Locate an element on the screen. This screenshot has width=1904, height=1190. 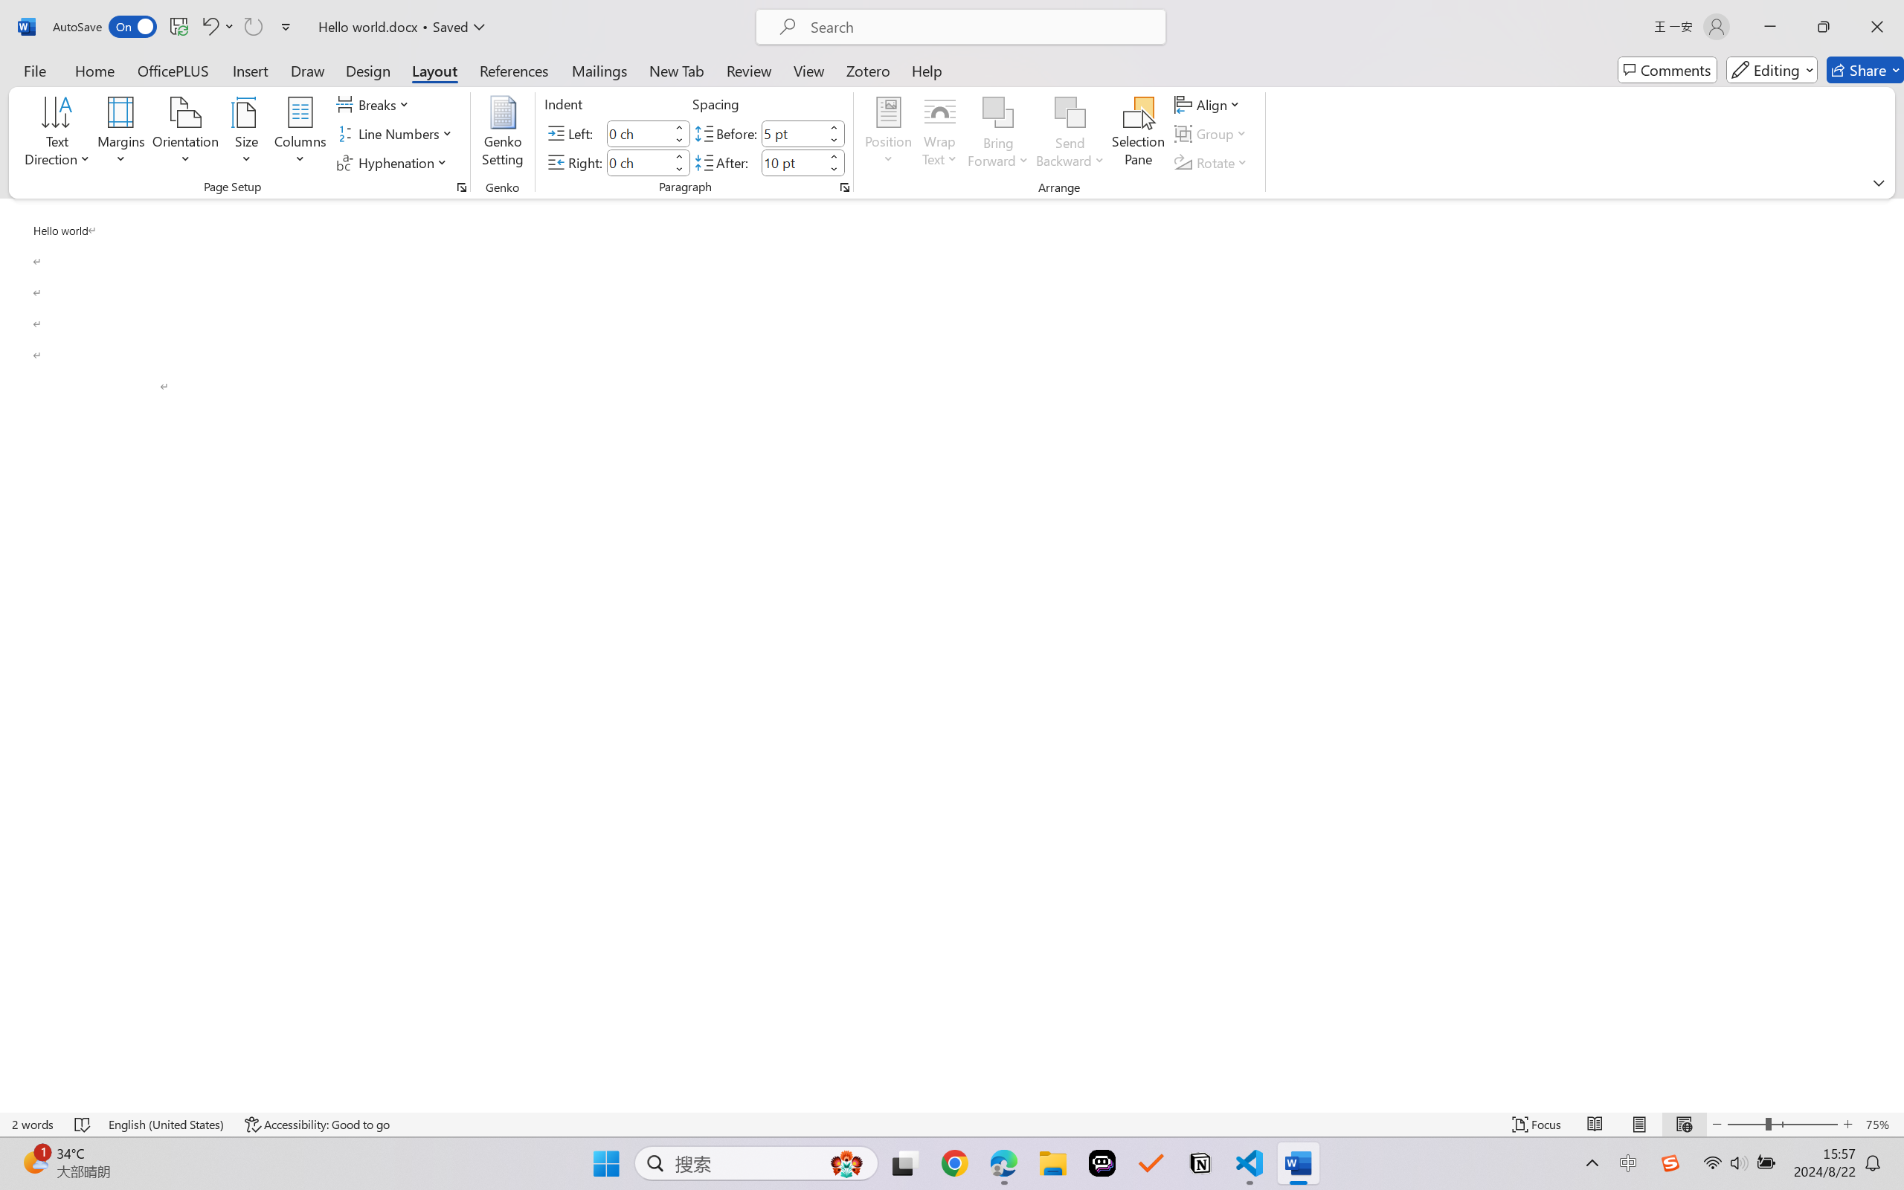
Spelling and Grammar Check No Errors is located at coordinates (83, 1125).